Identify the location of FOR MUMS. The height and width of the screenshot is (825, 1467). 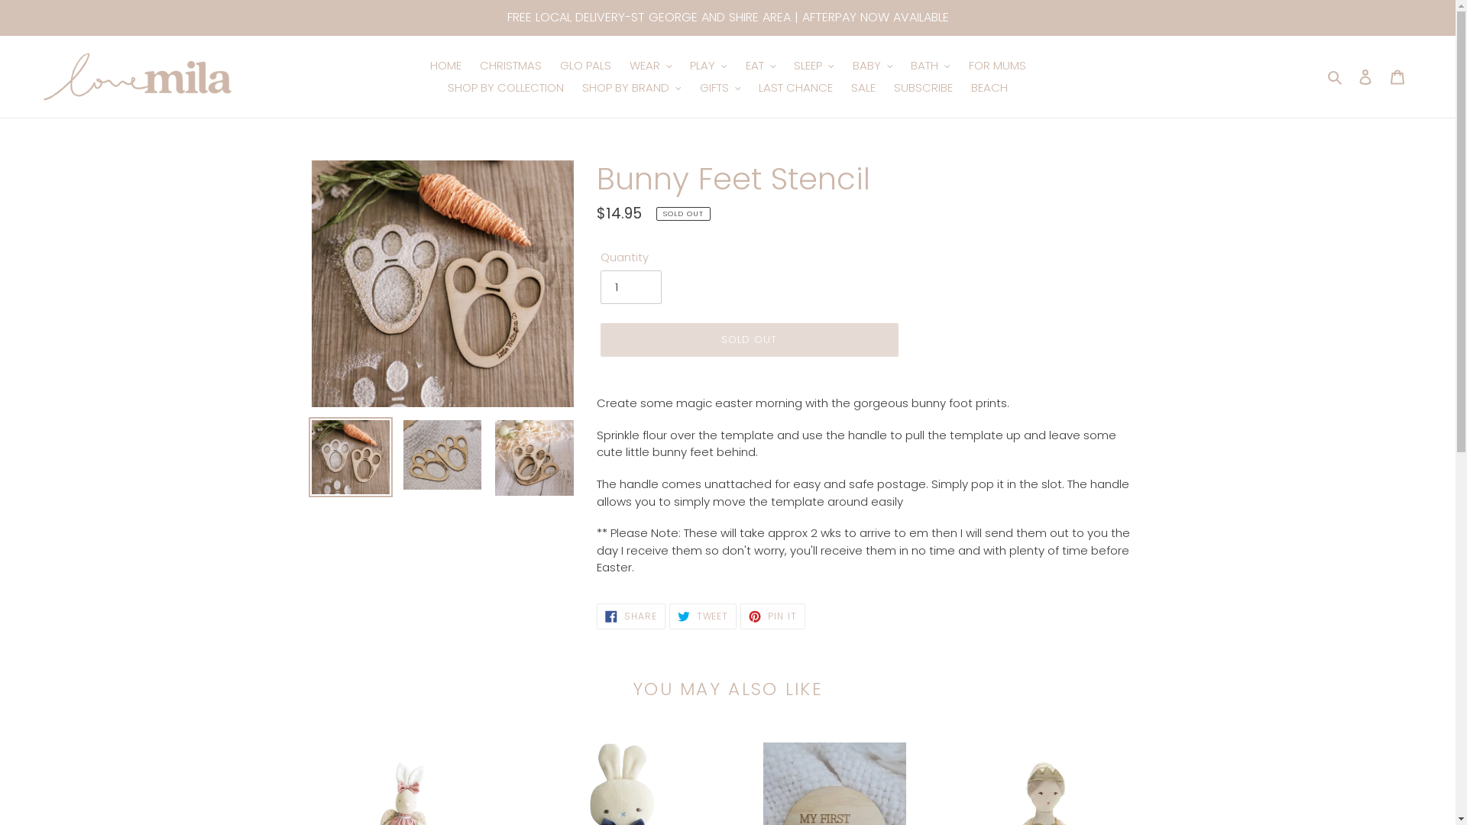
(998, 66).